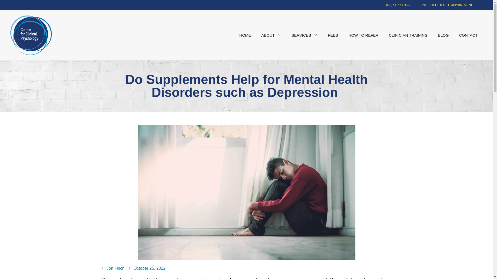 The image size is (497, 279). I want to click on ENTER TELEHEALTH APPOINTMENT, so click(447, 5).